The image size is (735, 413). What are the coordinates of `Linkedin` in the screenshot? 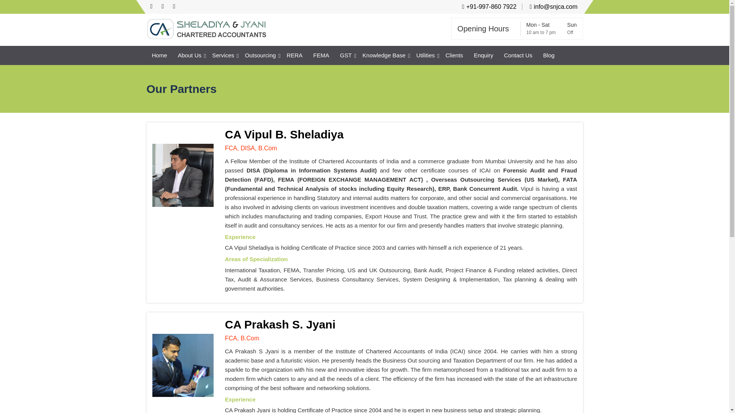 It's located at (174, 7).